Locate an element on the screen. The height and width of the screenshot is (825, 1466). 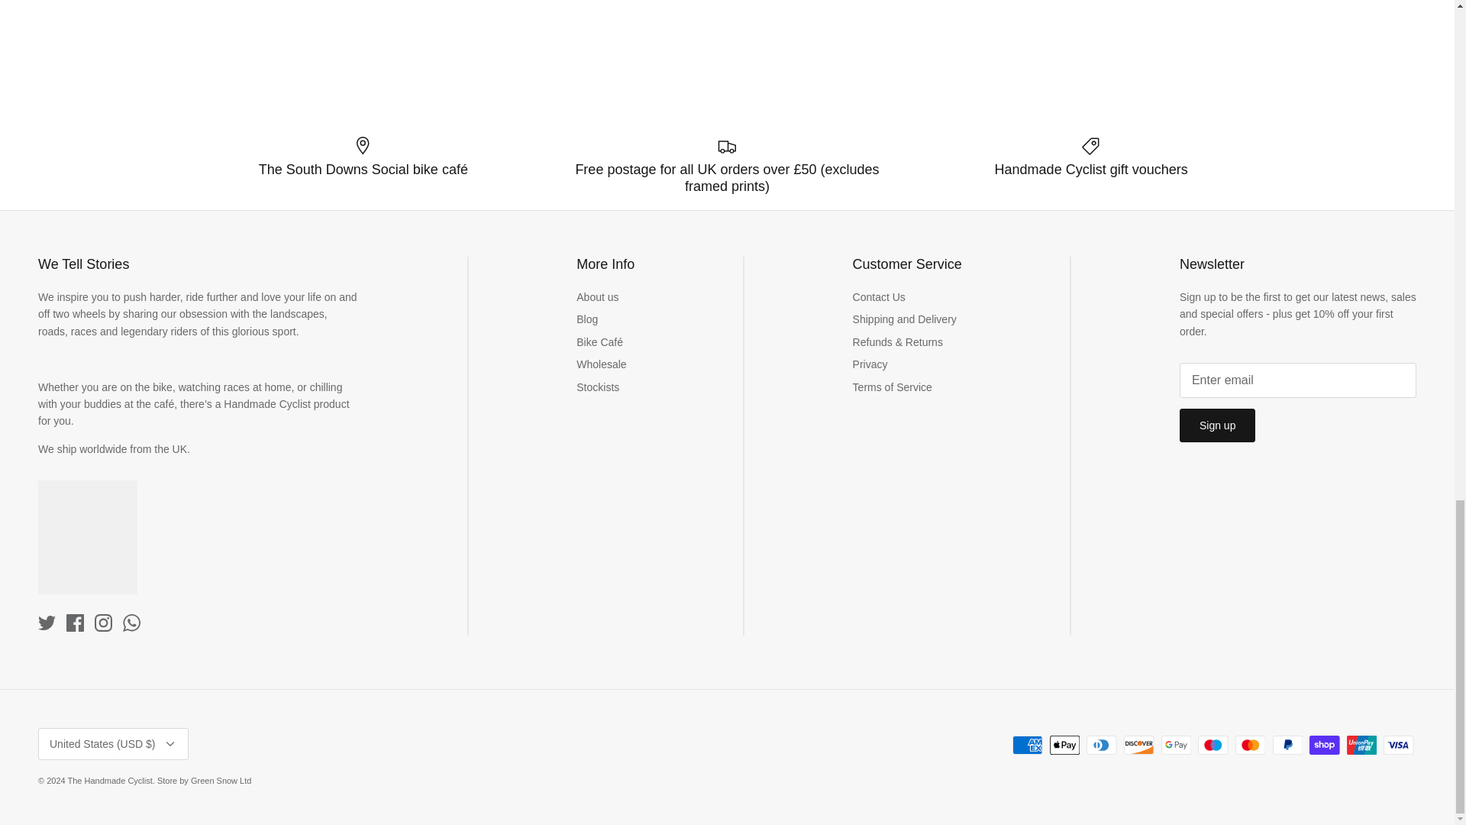
Facebook is located at coordinates (75, 623).